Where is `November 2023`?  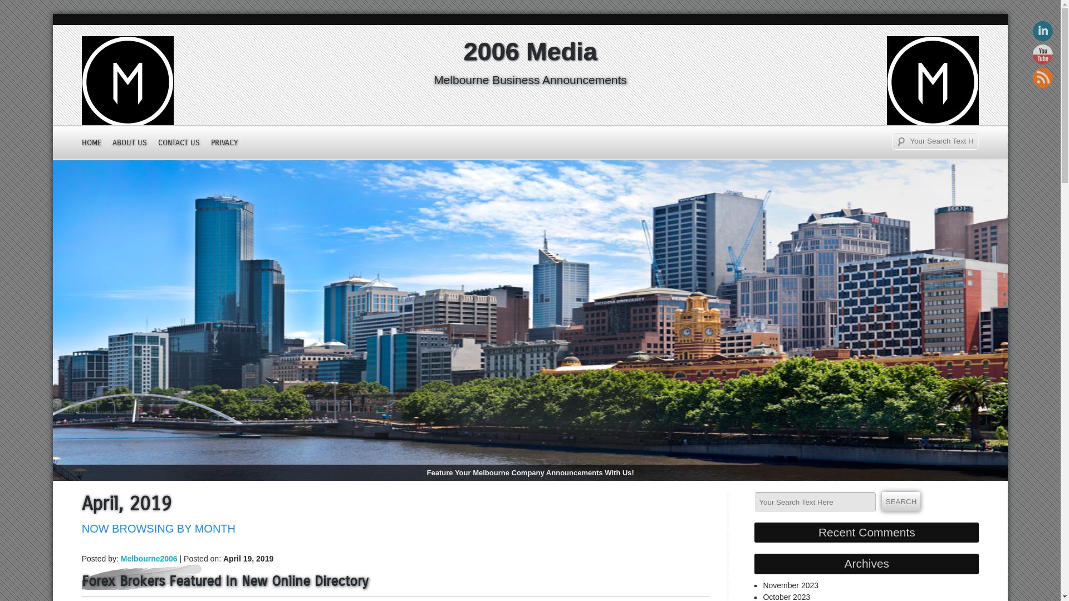 November 2023 is located at coordinates (791, 585).